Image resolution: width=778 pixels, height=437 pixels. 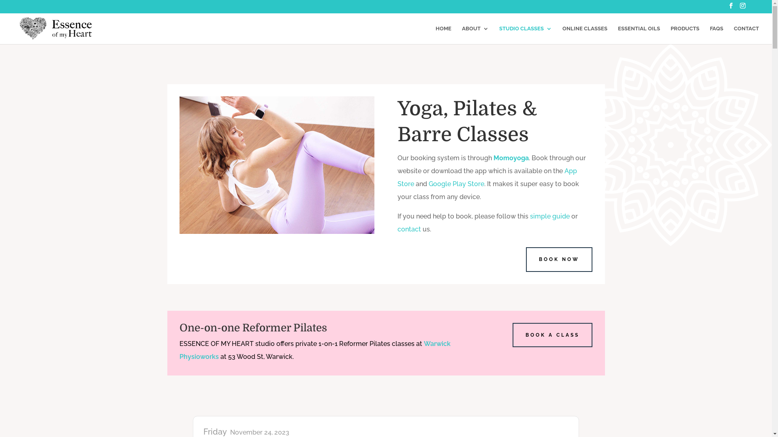 What do you see at coordinates (526, 35) in the screenshot?
I see `STUDIO CLASSES` at bounding box center [526, 35].